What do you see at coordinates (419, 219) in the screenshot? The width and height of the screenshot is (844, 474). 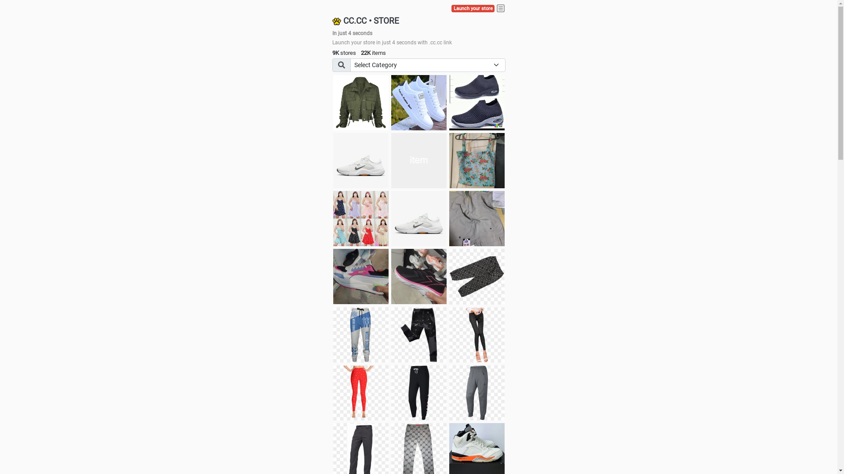 I see `Shoes` at bounding box center [419, 219].